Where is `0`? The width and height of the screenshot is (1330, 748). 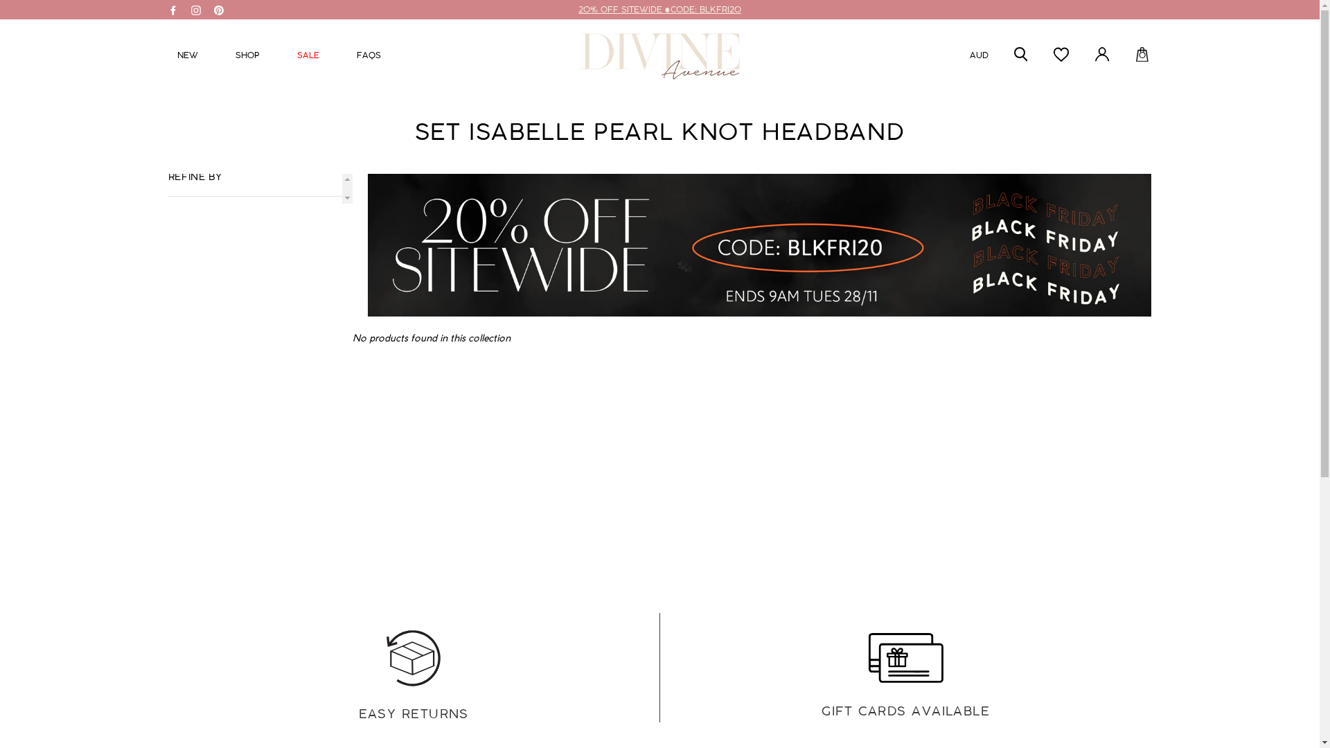
0 is located at coordinates (1142, 56).